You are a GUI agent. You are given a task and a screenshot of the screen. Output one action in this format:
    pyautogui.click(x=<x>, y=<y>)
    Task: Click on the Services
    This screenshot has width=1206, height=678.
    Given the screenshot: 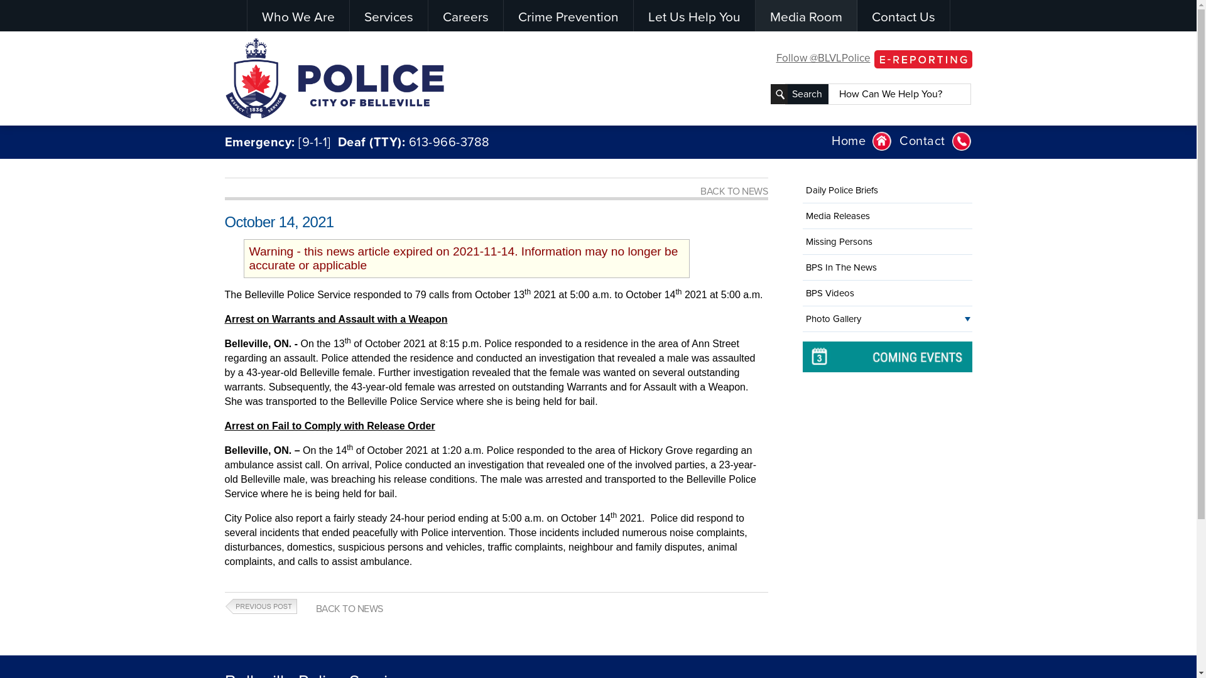 What is the action you would take?
    pyautogui.click(x=388, y=16)
    